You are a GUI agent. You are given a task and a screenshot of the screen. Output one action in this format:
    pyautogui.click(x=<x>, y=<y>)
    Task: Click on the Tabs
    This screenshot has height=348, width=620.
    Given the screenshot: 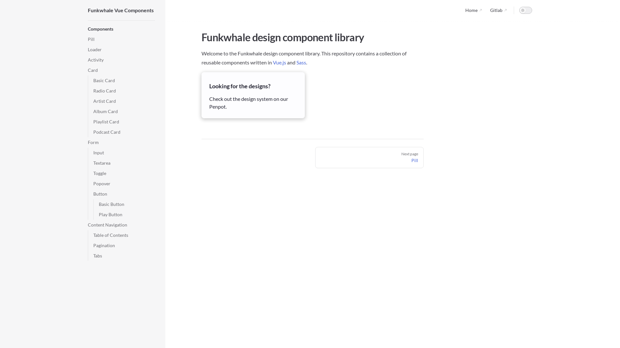 What is the action you would take?
    pyautogui.click(x=124, y=256)
    